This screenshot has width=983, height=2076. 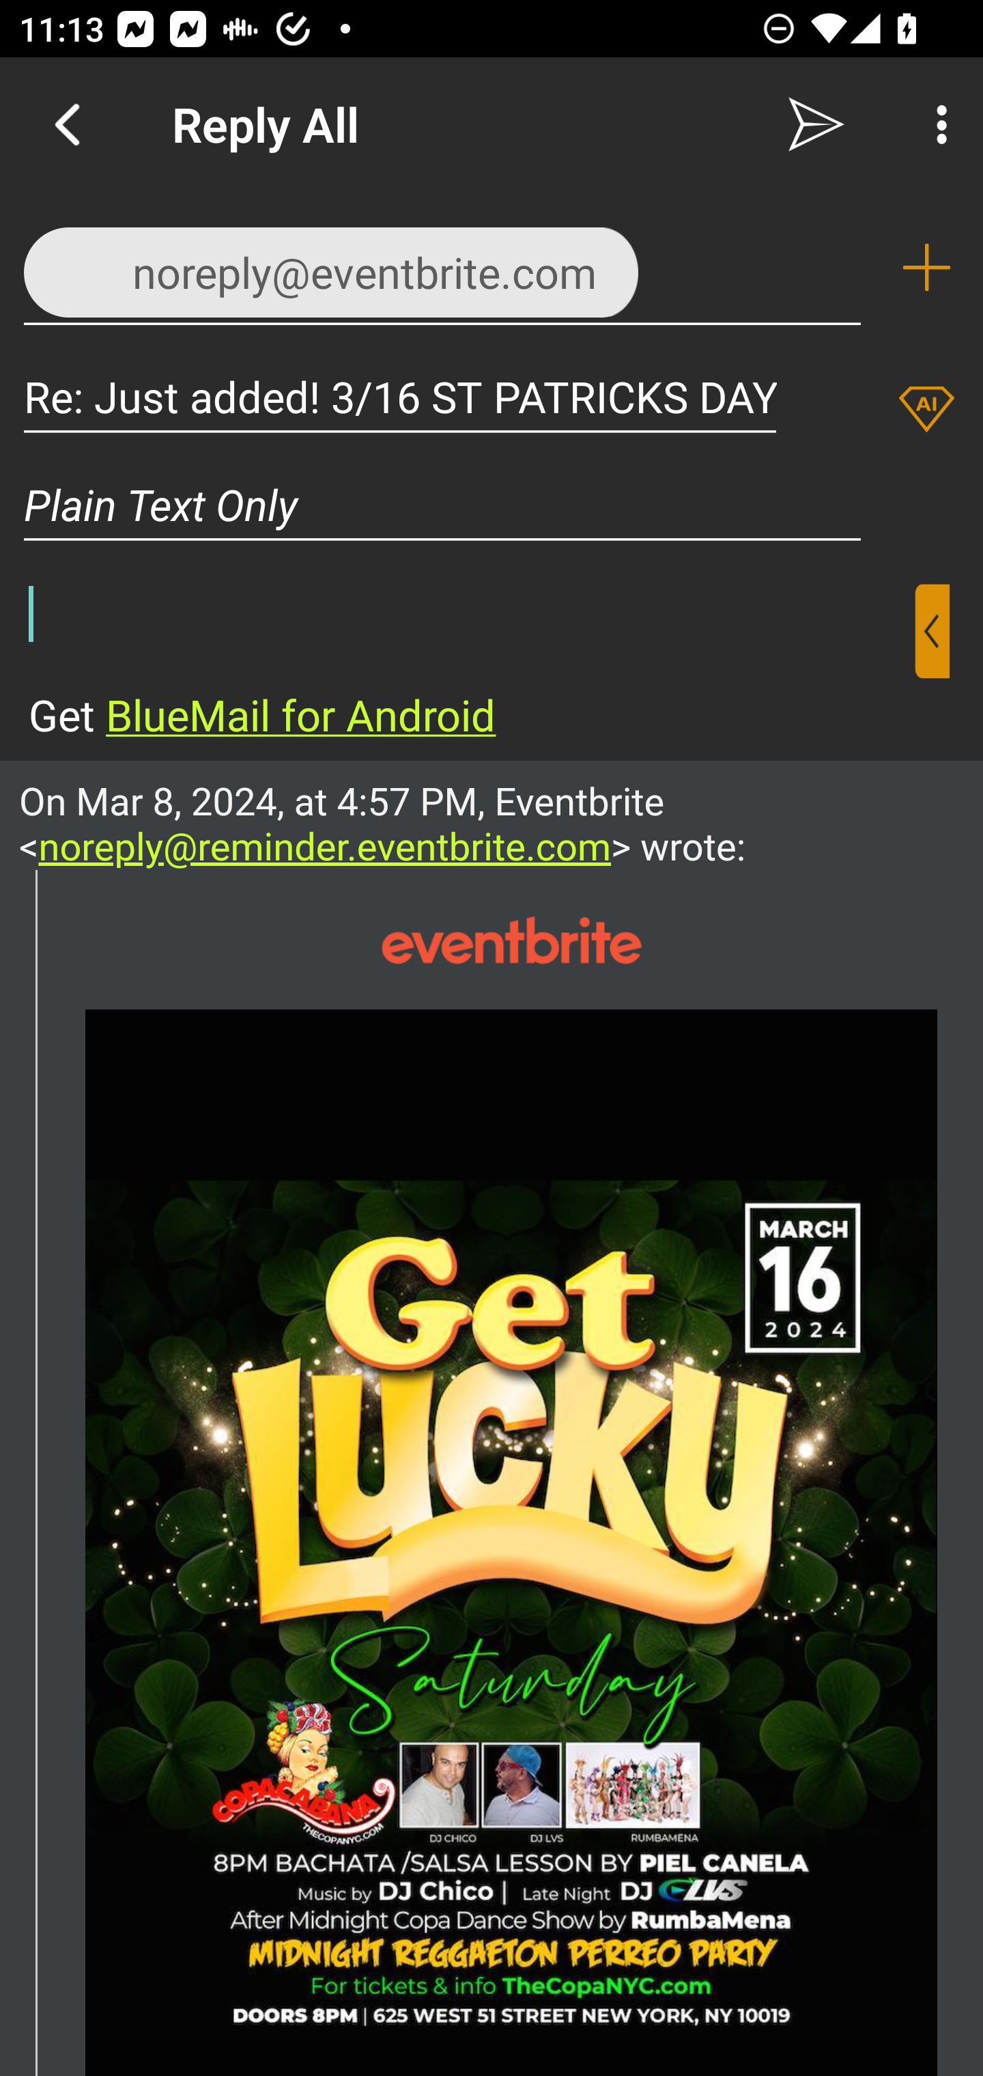 What do you see at coordinates (442, 266) in the screenshot?
I see `<noreply@eventbrite.com>, ` at bounding box center [442, 266].